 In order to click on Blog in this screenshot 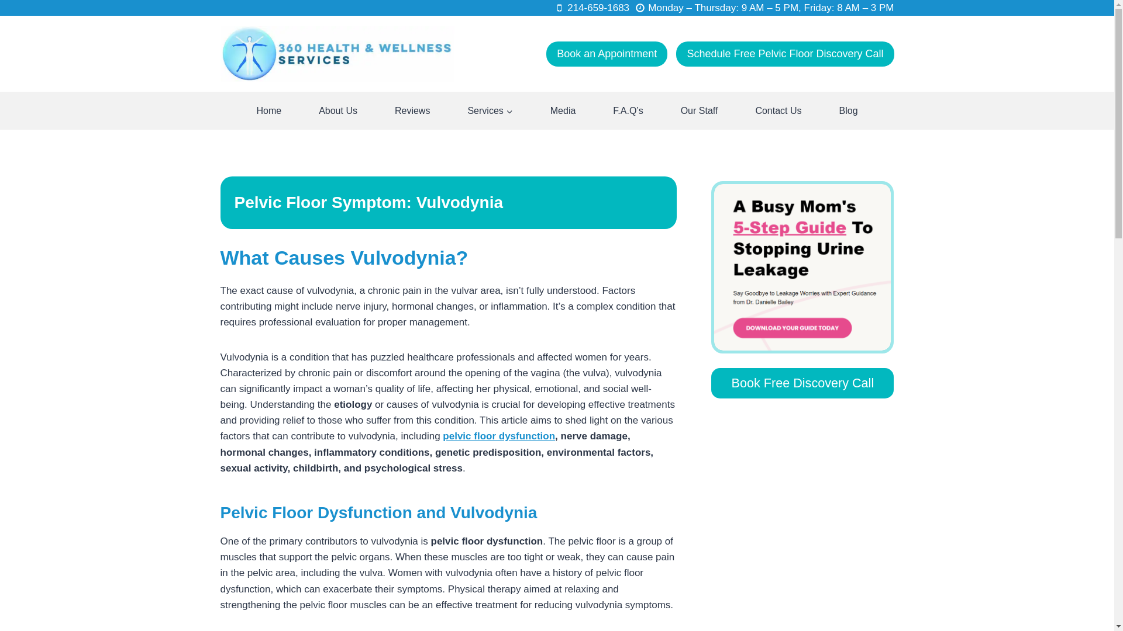, I will do `click(849, 110)`.